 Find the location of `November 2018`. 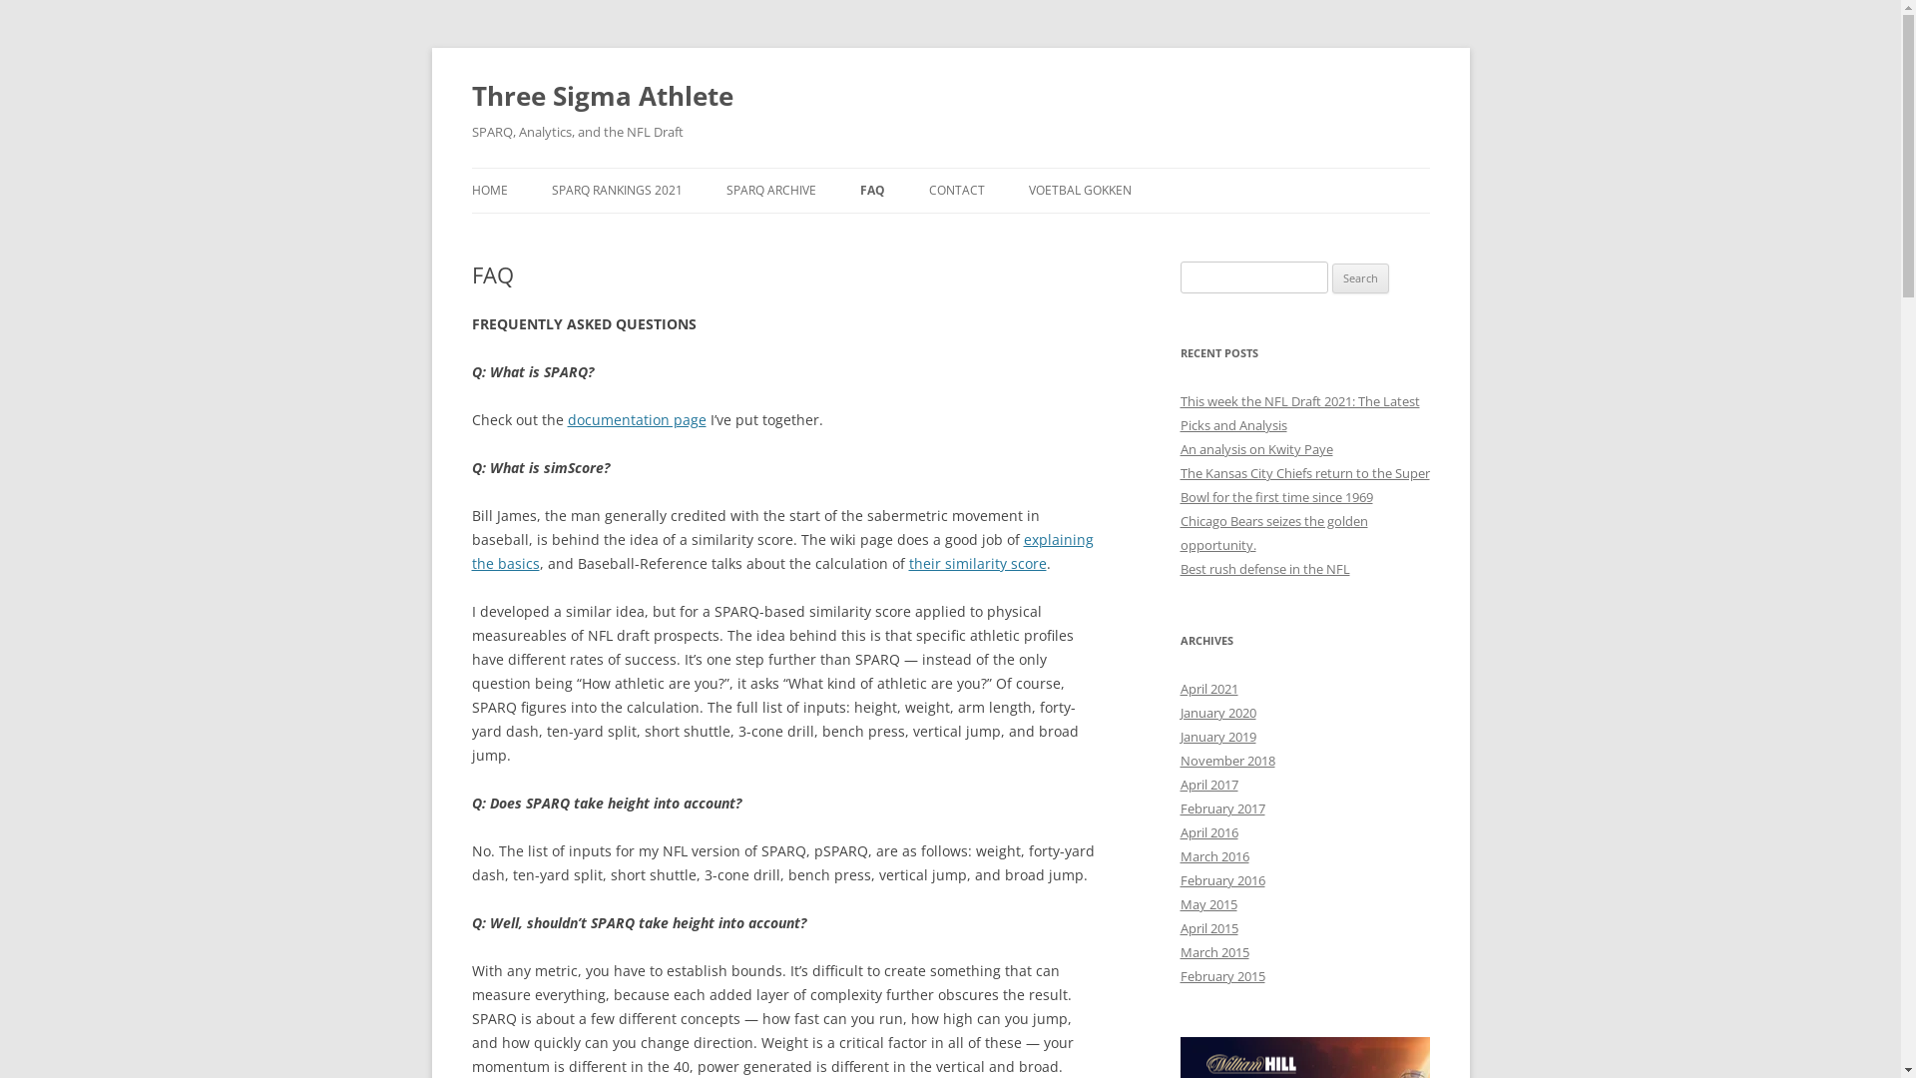

November 2018 is located at coordinates (1227, 761).